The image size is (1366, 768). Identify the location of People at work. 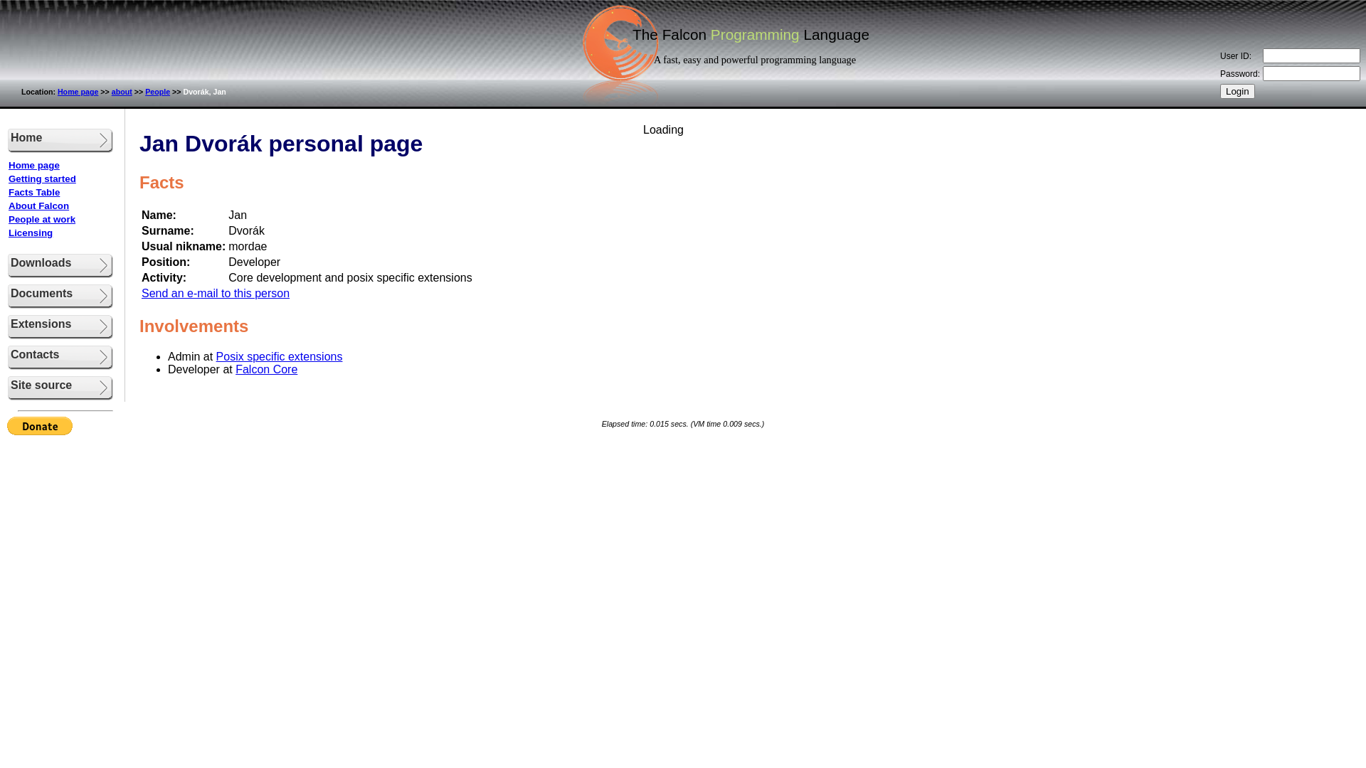
(42, 219).